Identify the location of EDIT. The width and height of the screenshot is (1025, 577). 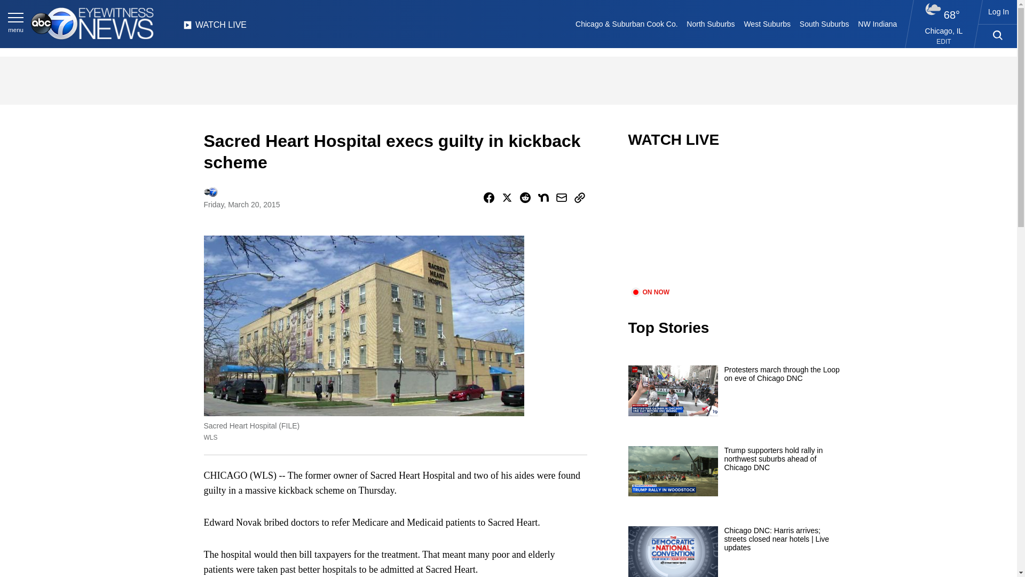
(944, 42).